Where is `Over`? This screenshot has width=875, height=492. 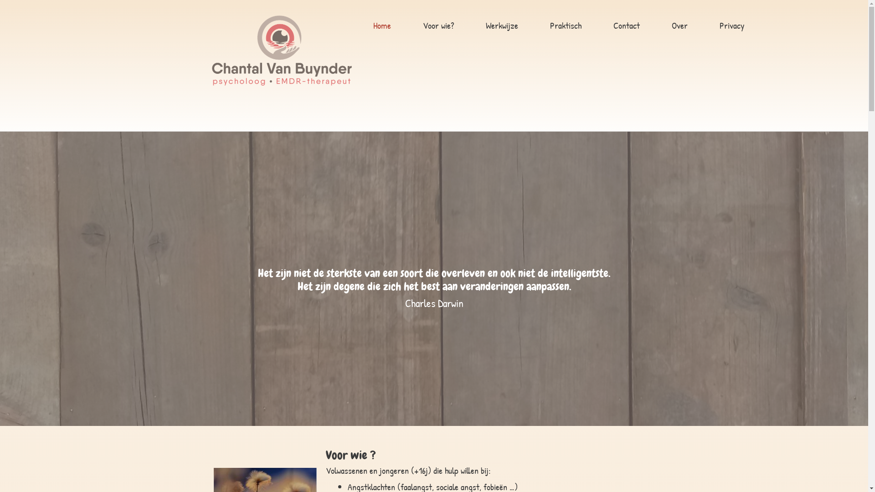 Over is located at coordinates (679, 26).